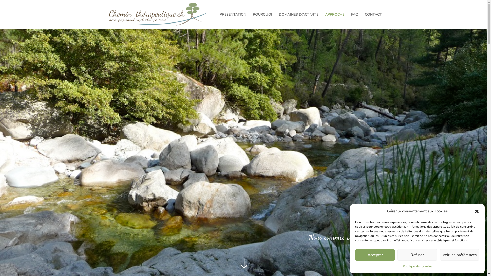  I want to click on APPROCHE, so click(334, 21).